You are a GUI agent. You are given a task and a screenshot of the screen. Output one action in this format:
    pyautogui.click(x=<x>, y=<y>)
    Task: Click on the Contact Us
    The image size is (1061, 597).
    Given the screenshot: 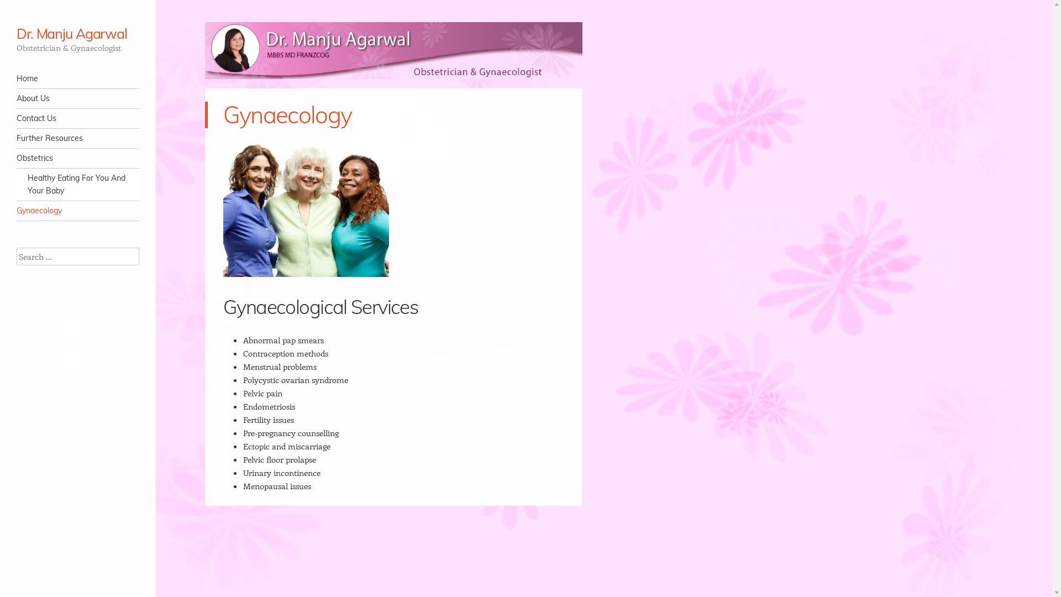 What is the action you would take?
    pyautogui.click(x=78, y=118)
    